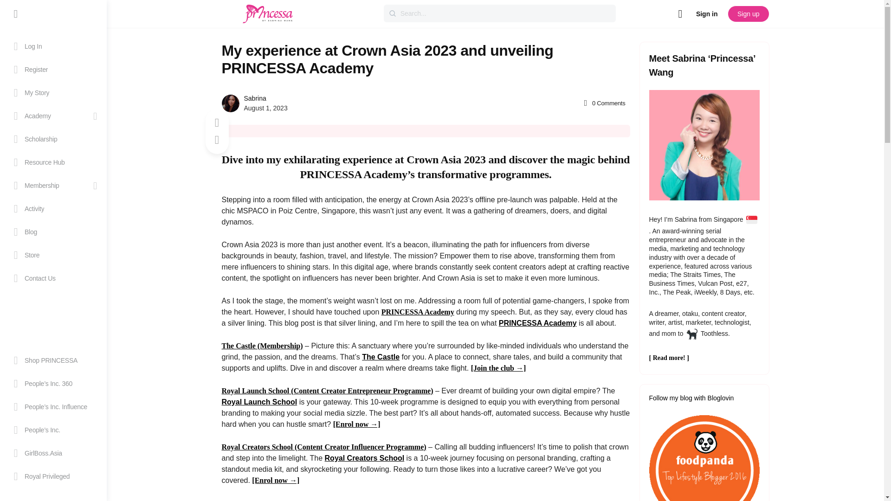  Describe the element at coordinates (53, 186) in the screenshot. I see `The Castle` at that location.